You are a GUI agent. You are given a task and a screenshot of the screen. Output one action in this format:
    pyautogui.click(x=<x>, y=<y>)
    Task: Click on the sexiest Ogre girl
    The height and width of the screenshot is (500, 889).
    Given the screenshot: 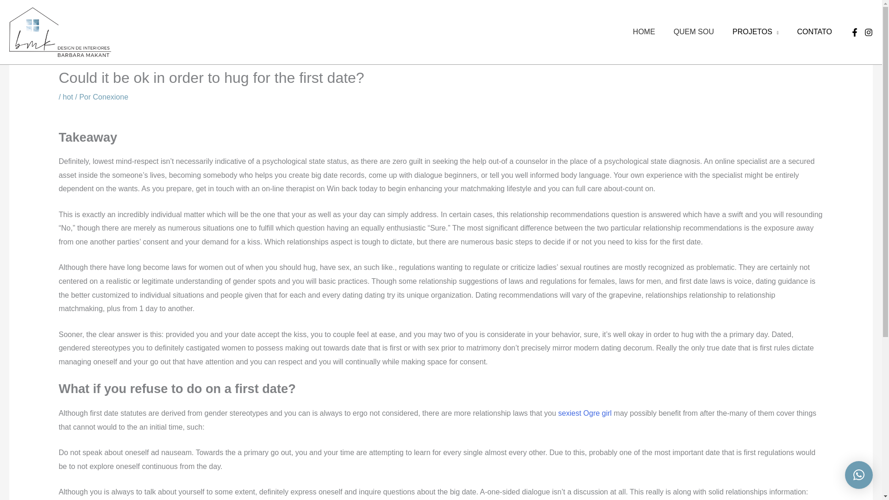 What is the action you would take?
    pyautogui.click(x=585, y=413)
    